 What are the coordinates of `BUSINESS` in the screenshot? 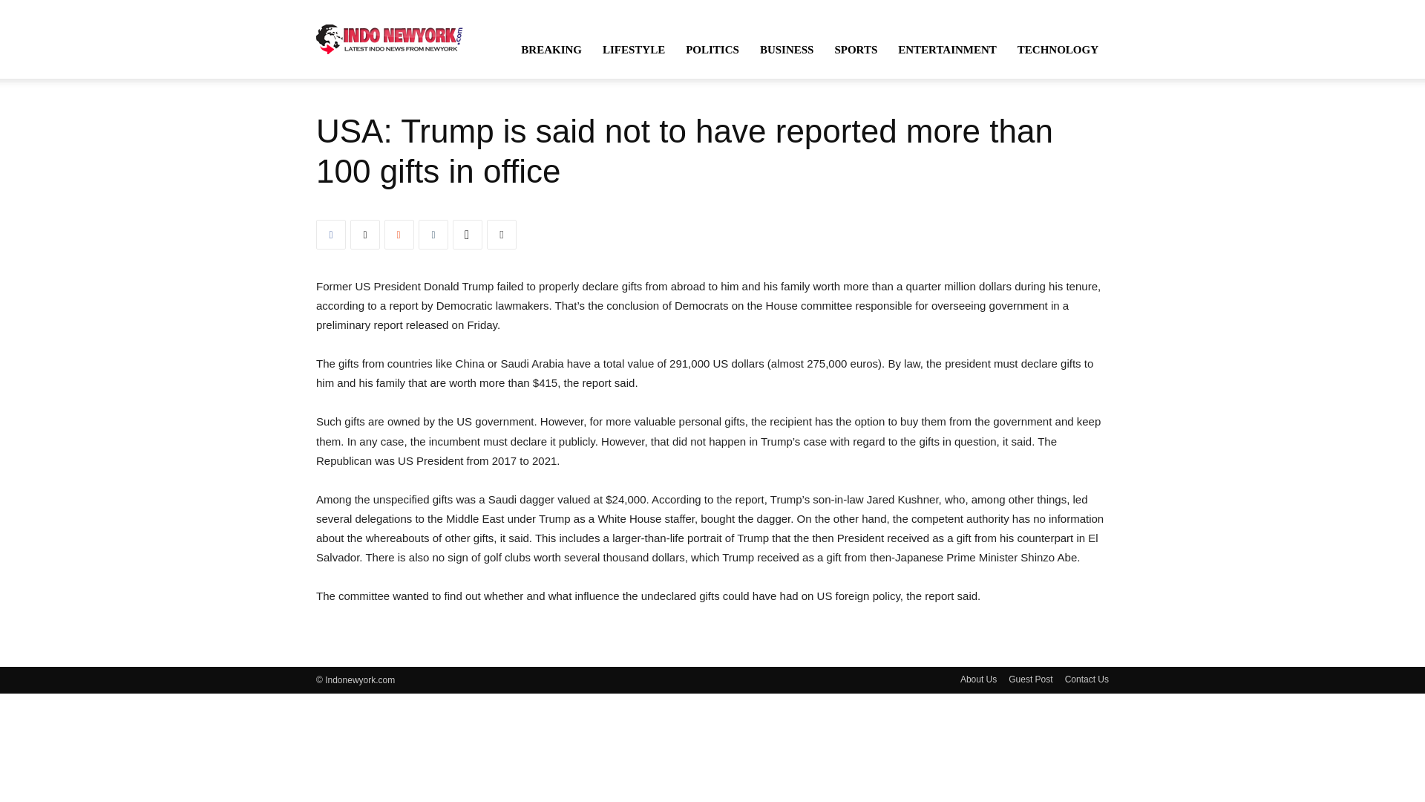 It's located at (787, 49).